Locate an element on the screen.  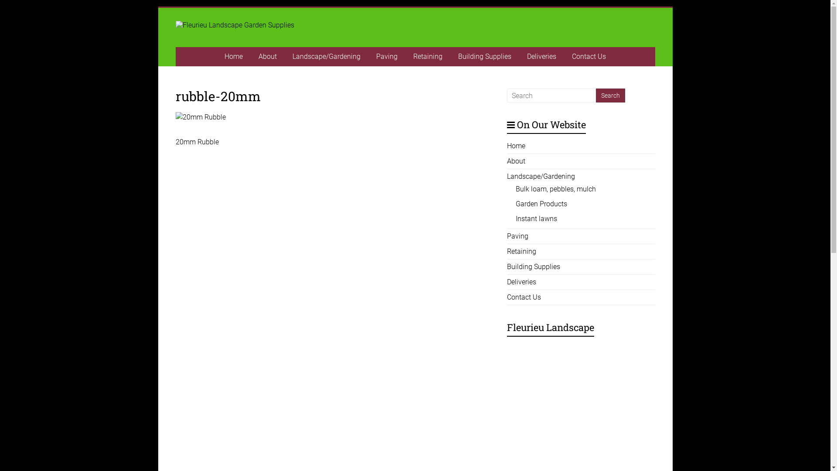
Home is located at coordinates (516, 146).